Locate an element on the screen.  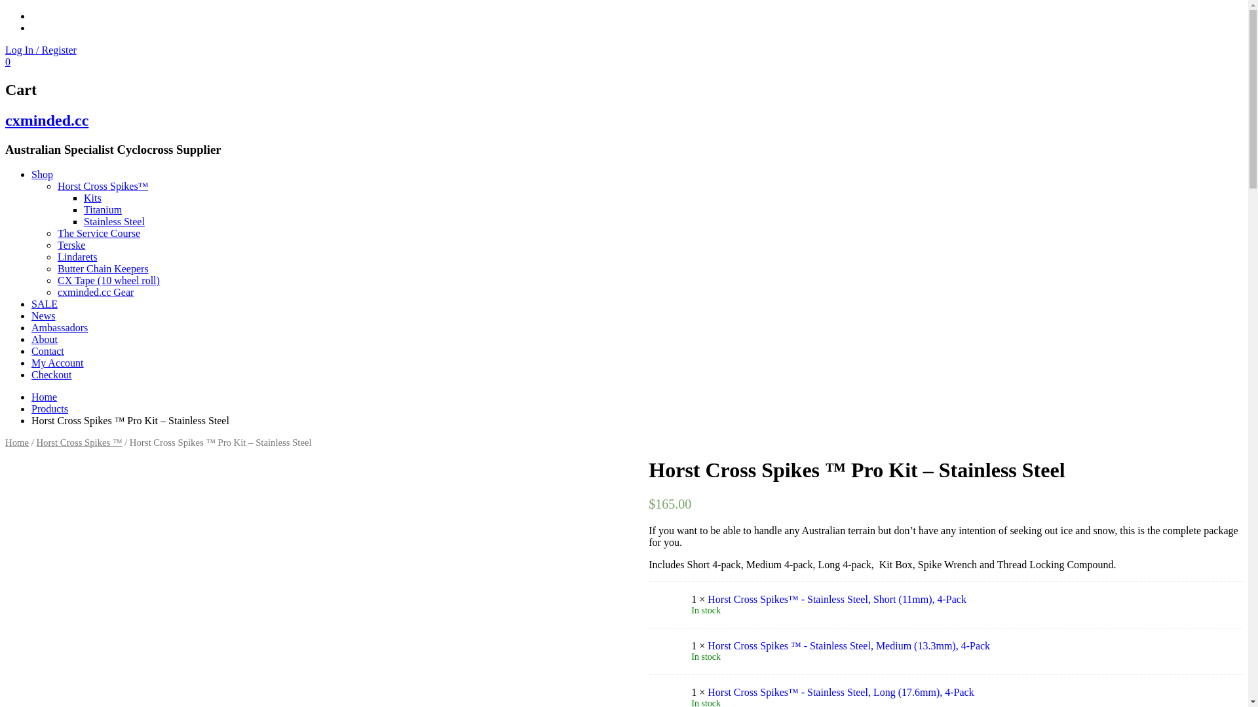
Titanium is located at coordinates (103, 209).